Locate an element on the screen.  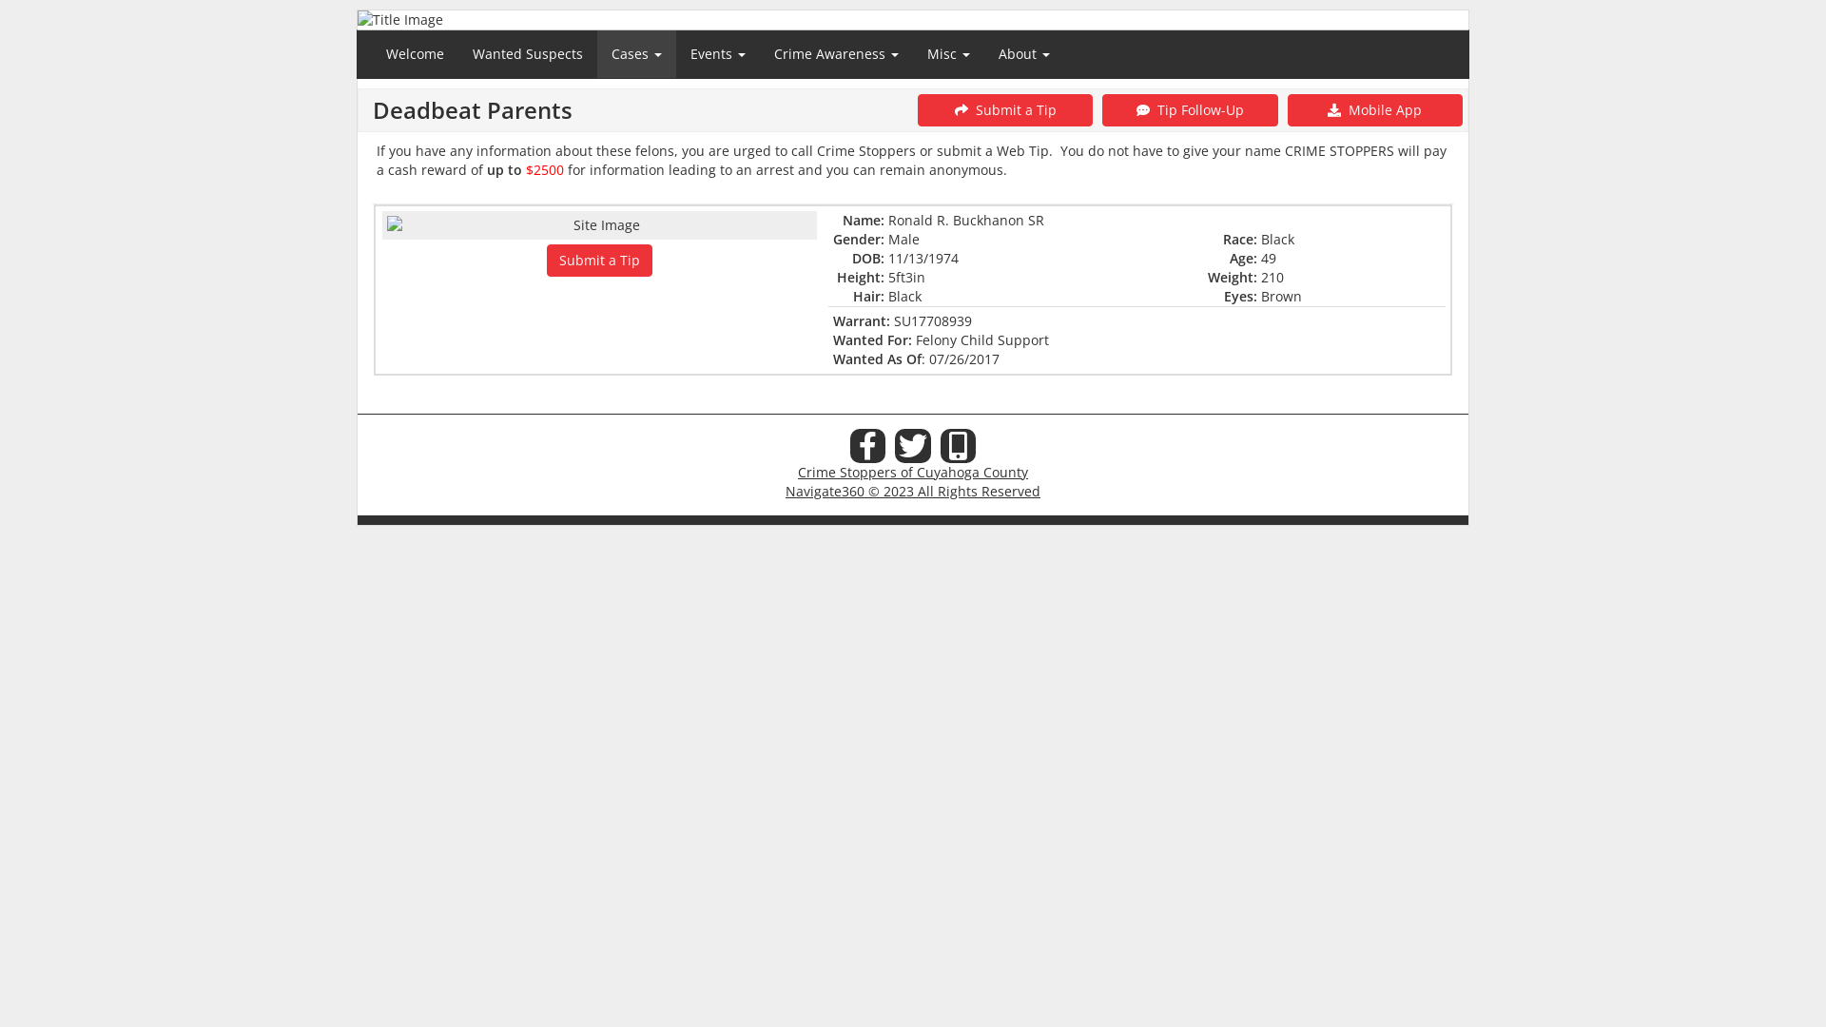
Misc is located at coordinates (949, 54).